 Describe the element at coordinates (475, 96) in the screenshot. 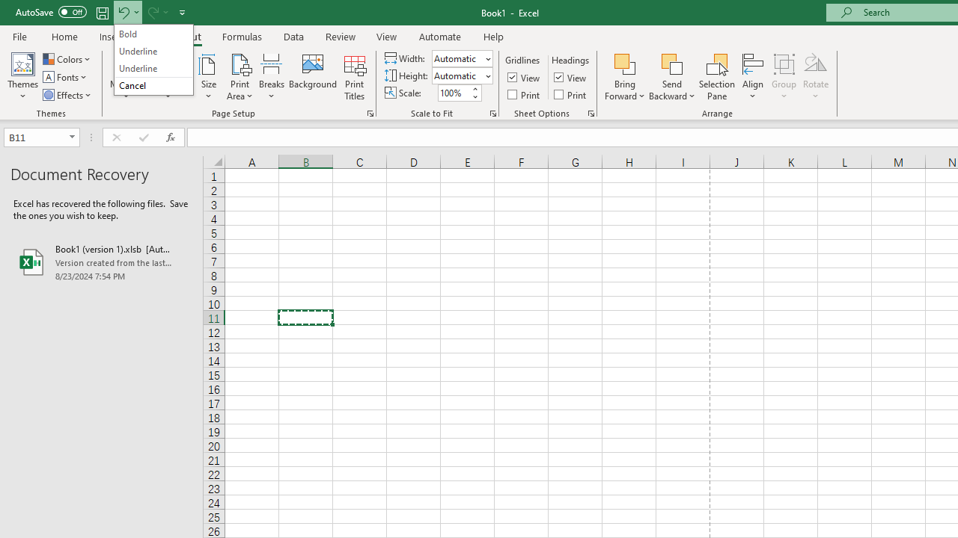

I see `Less` at that location.